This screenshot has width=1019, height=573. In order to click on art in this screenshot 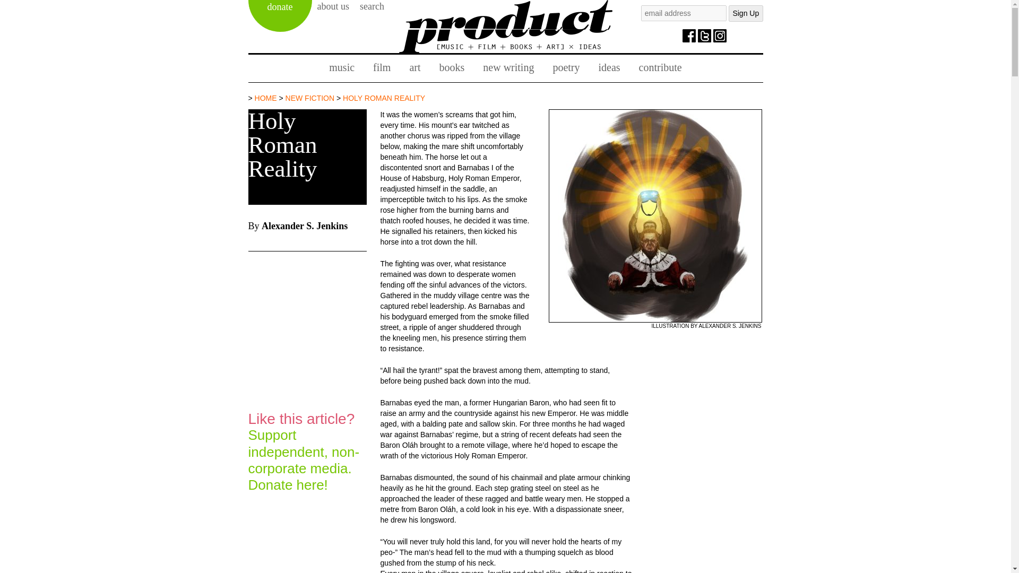, I will do `click(414, 68)`.